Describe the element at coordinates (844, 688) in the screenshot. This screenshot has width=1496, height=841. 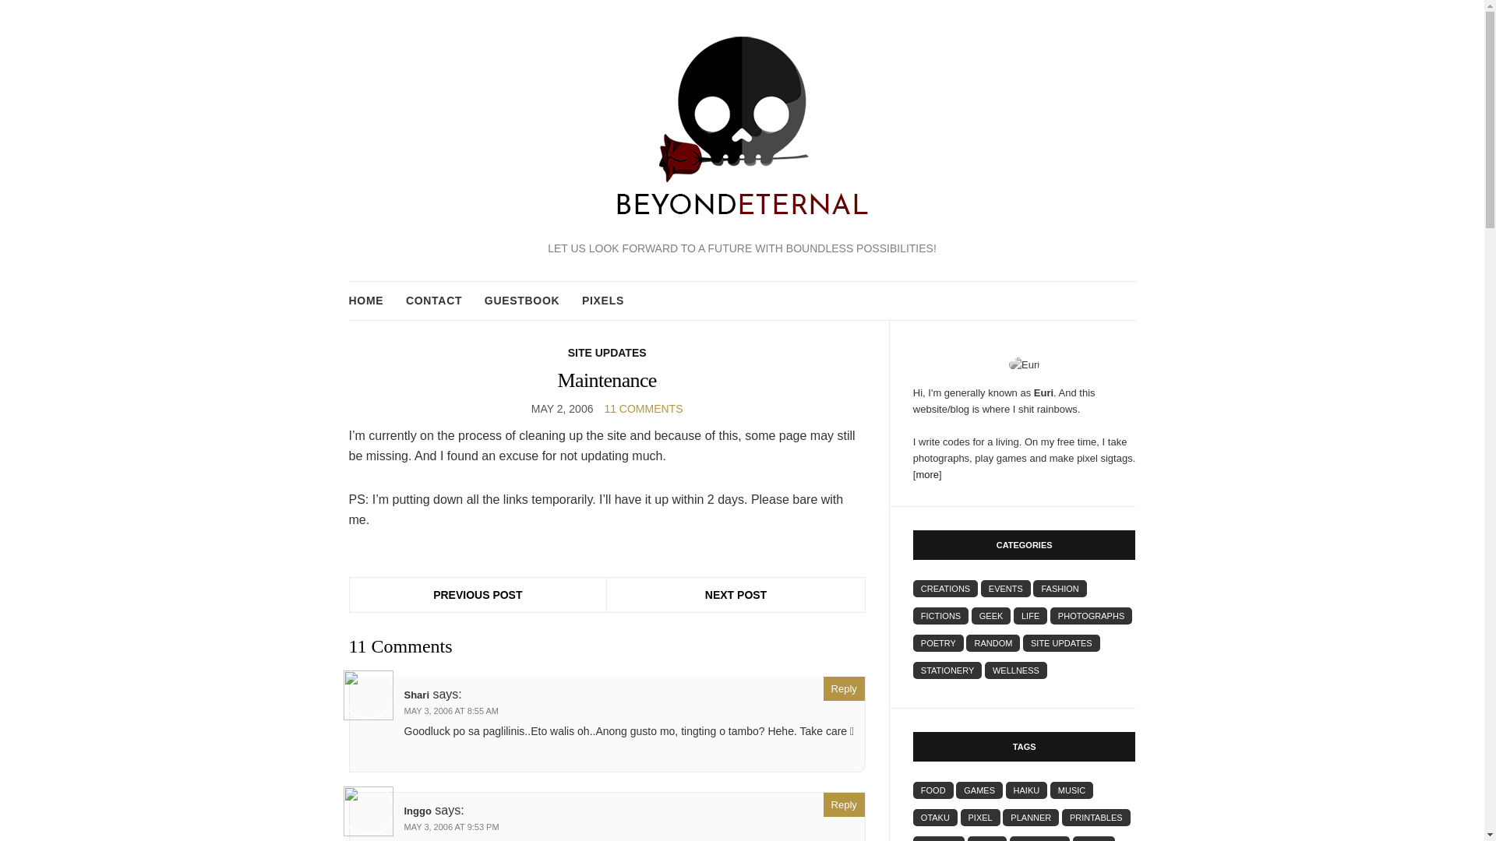
I see `Reply` at that location.